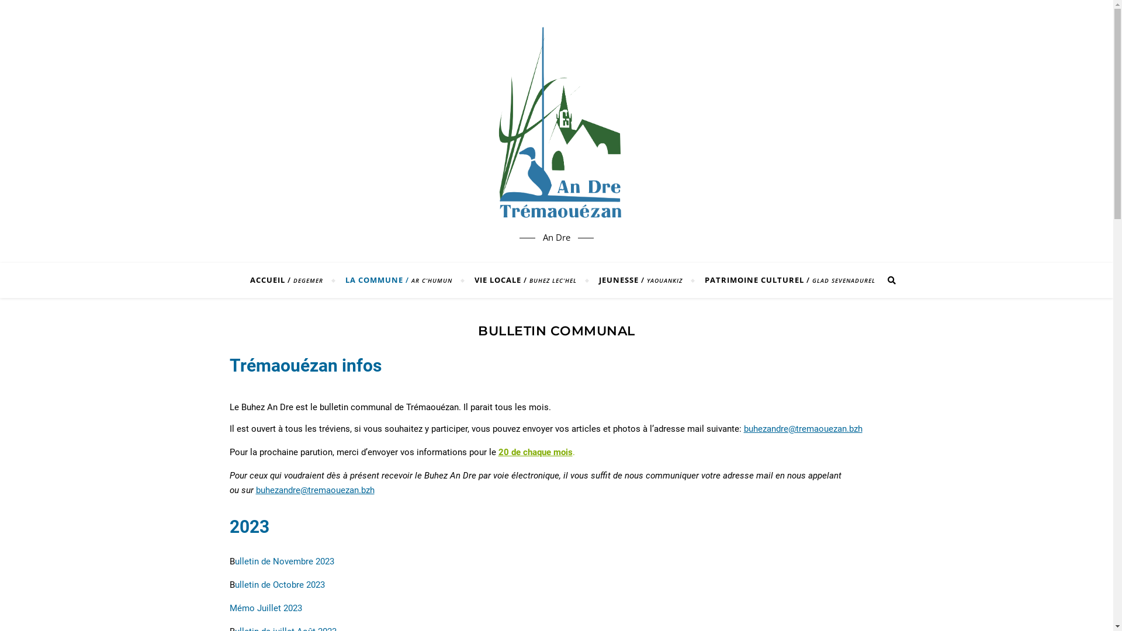 The width and height of the screenshot is (1122, 631). Describe the element at coordinates (784, 280) in the screenshot. I see `PATRIMOINE CULTUREL / GLAD SEVENADUREL` at that location.